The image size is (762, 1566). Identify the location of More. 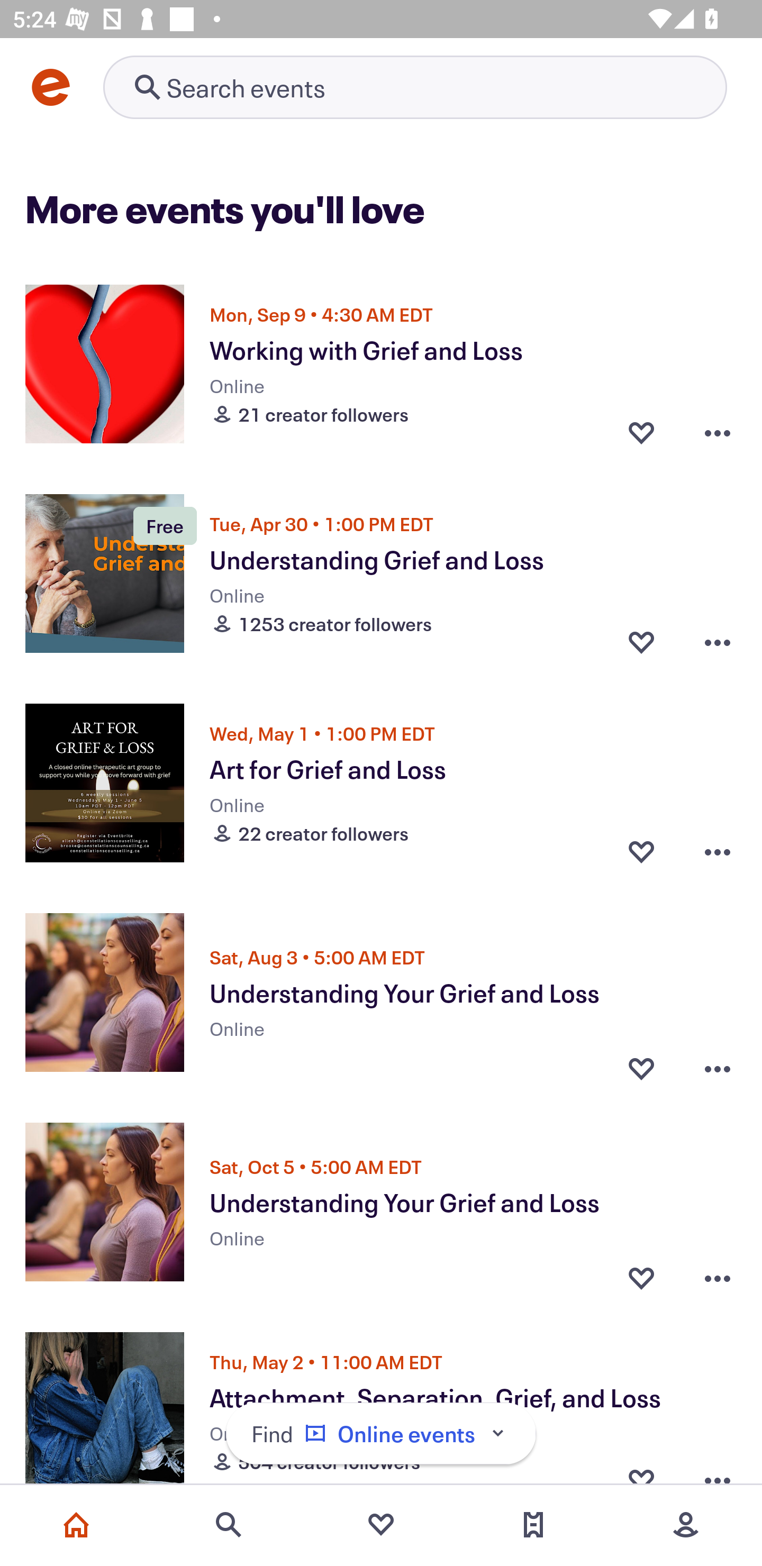
(686, 1525).